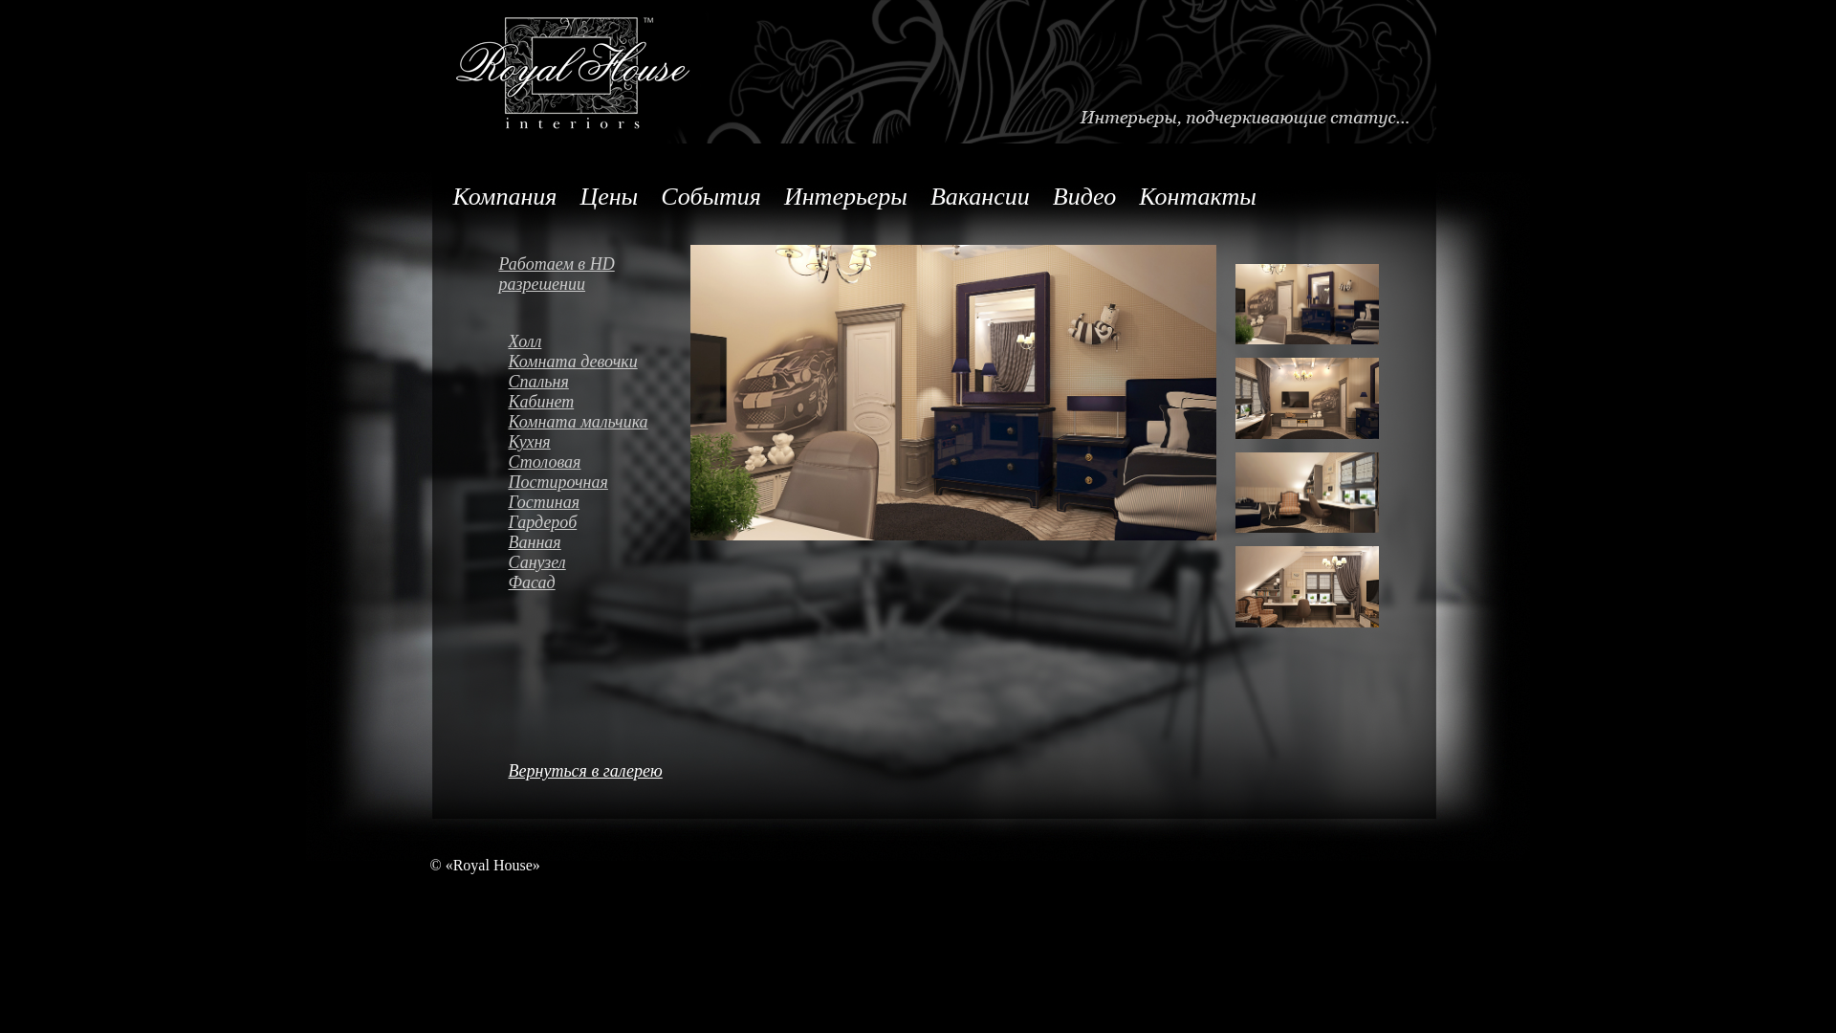  I want to click on ., so click(1102, 549).